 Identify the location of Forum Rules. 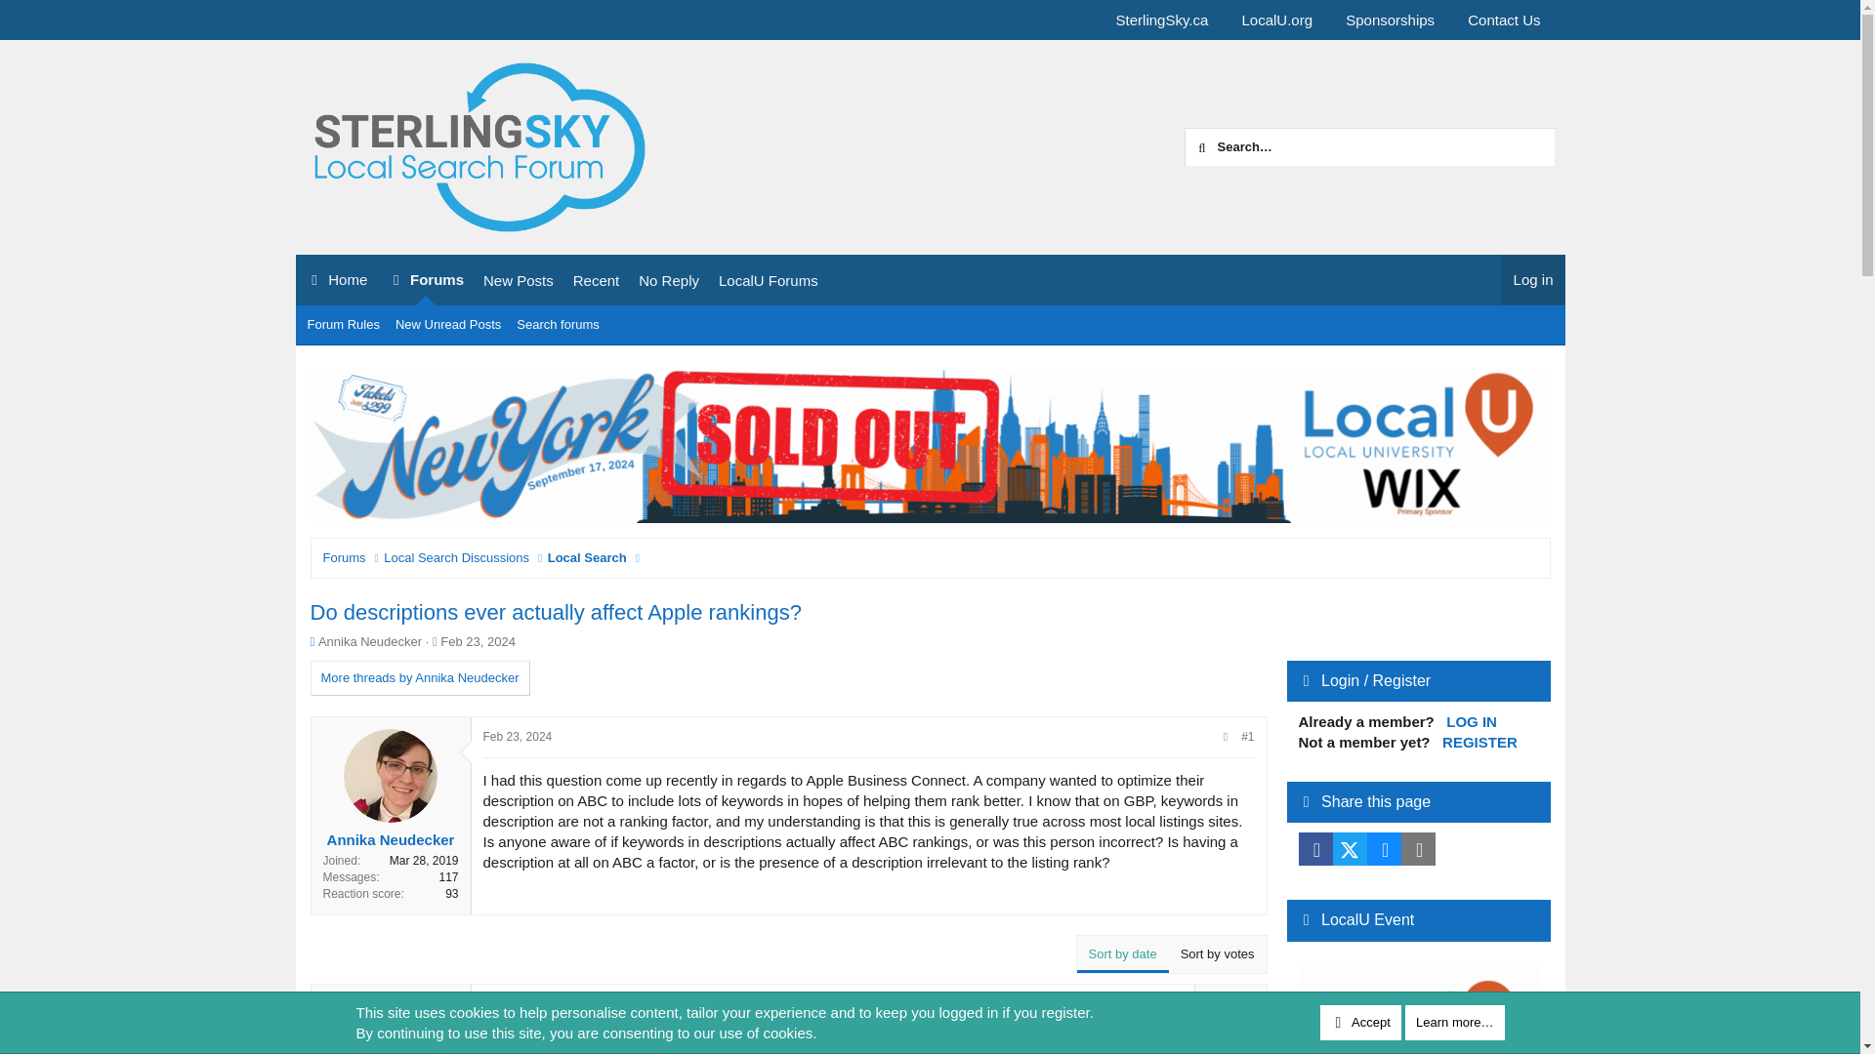
(342, 324).